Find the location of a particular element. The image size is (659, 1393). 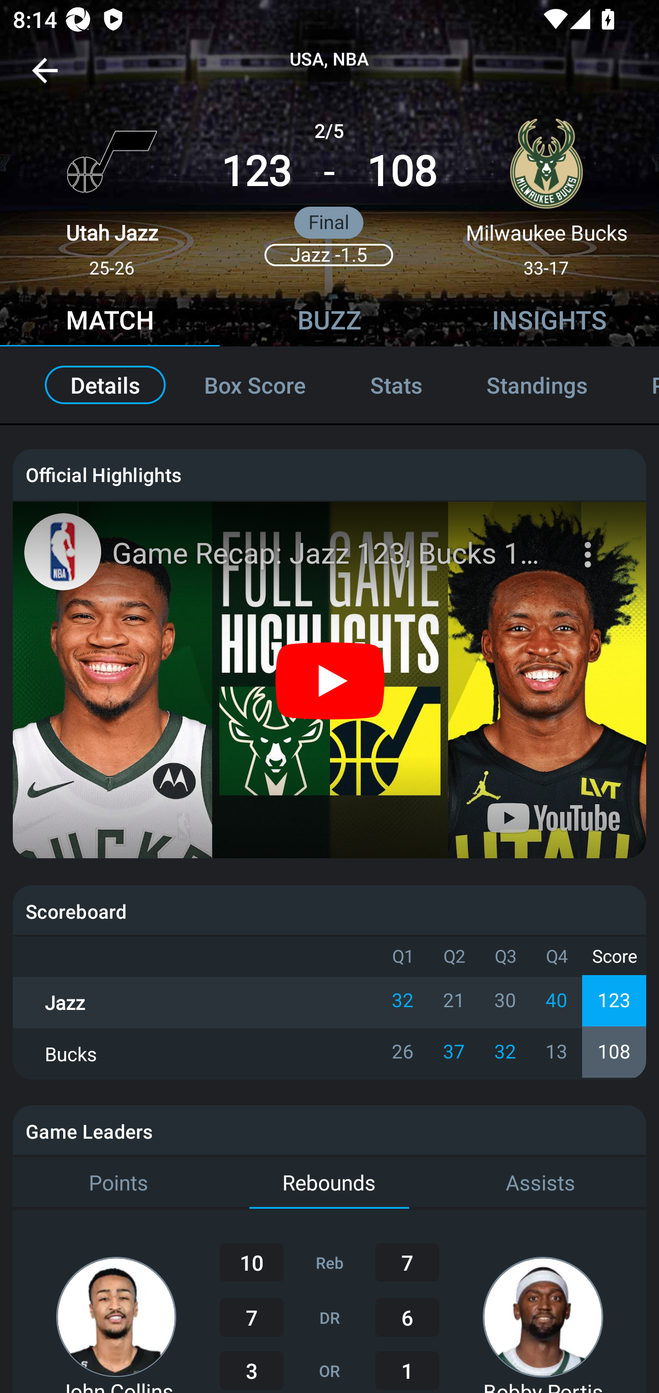

Points is located at coordinates (118, 1183).